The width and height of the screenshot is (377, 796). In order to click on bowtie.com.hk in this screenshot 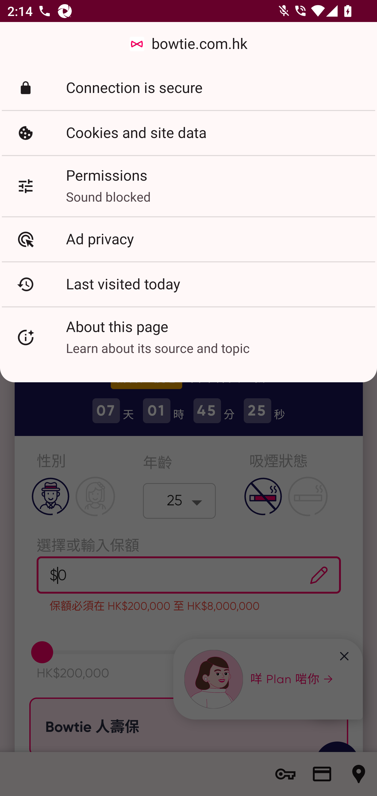, I will do `click(188, 44)`.